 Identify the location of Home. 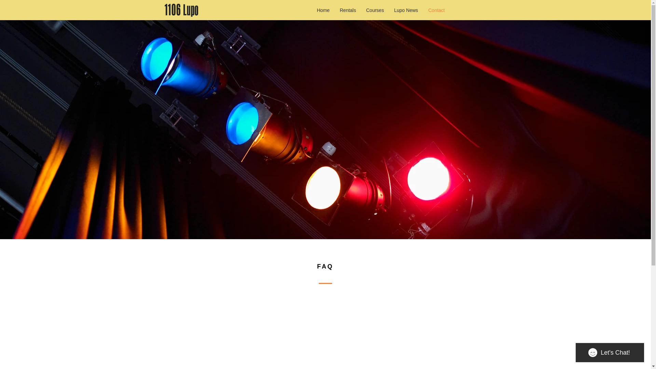
(323, 10).